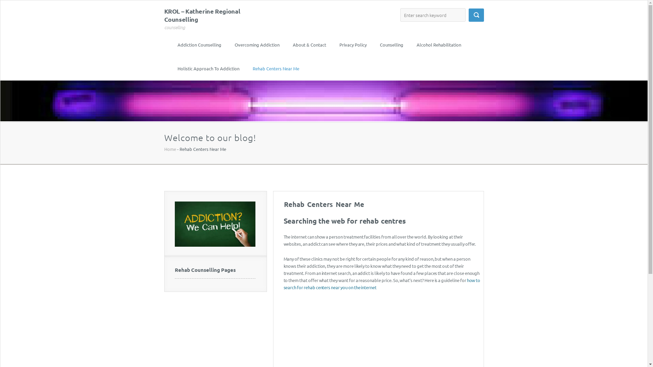  I want to click on Privacy Policy, so click(353, 45).